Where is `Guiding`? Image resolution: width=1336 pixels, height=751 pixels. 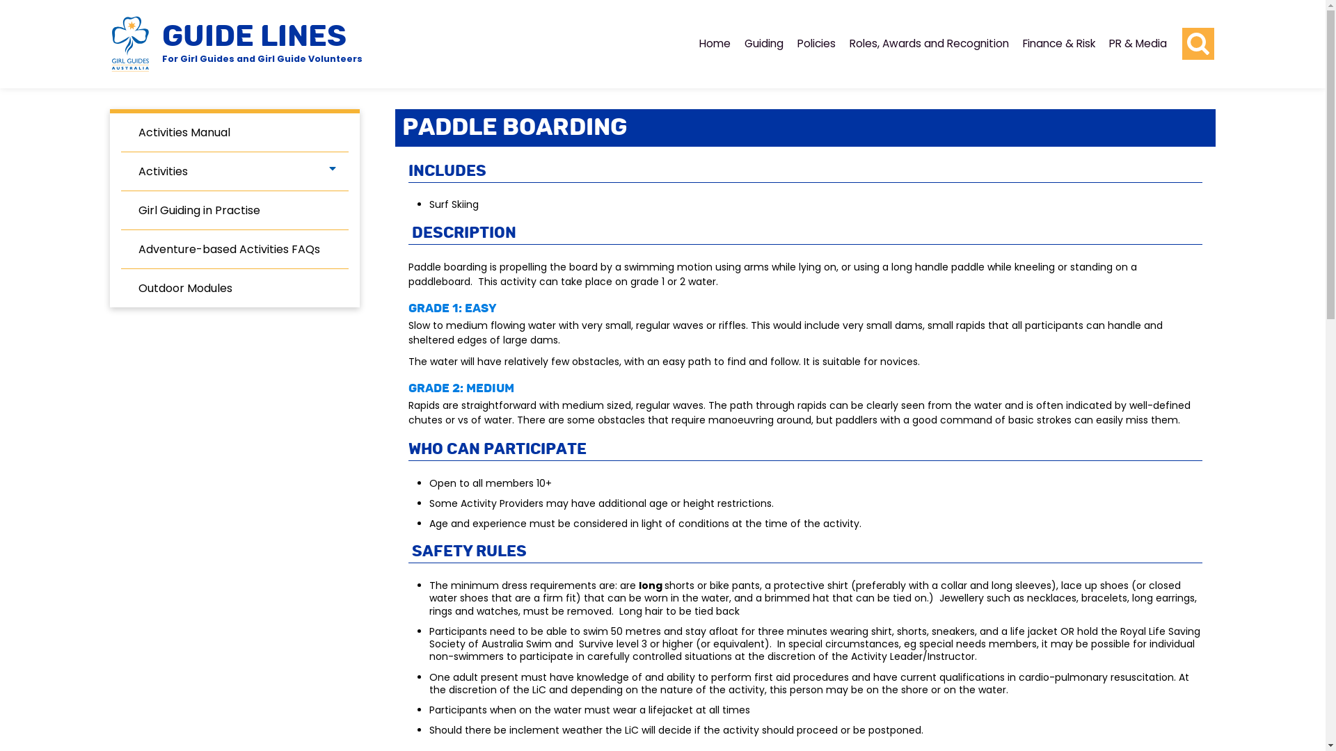
Guiding is located at coordinates (764, 44).